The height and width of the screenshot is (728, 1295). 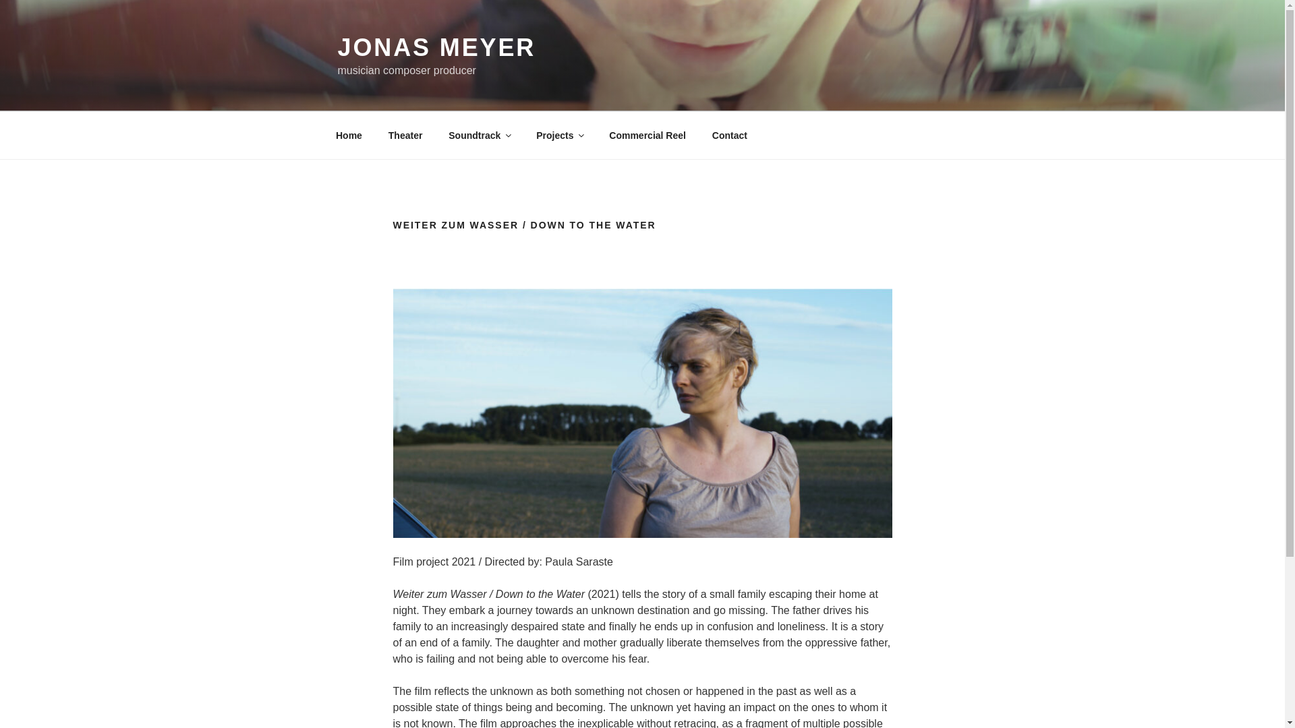 I want to click on Projects, so click(x=559, y=135).